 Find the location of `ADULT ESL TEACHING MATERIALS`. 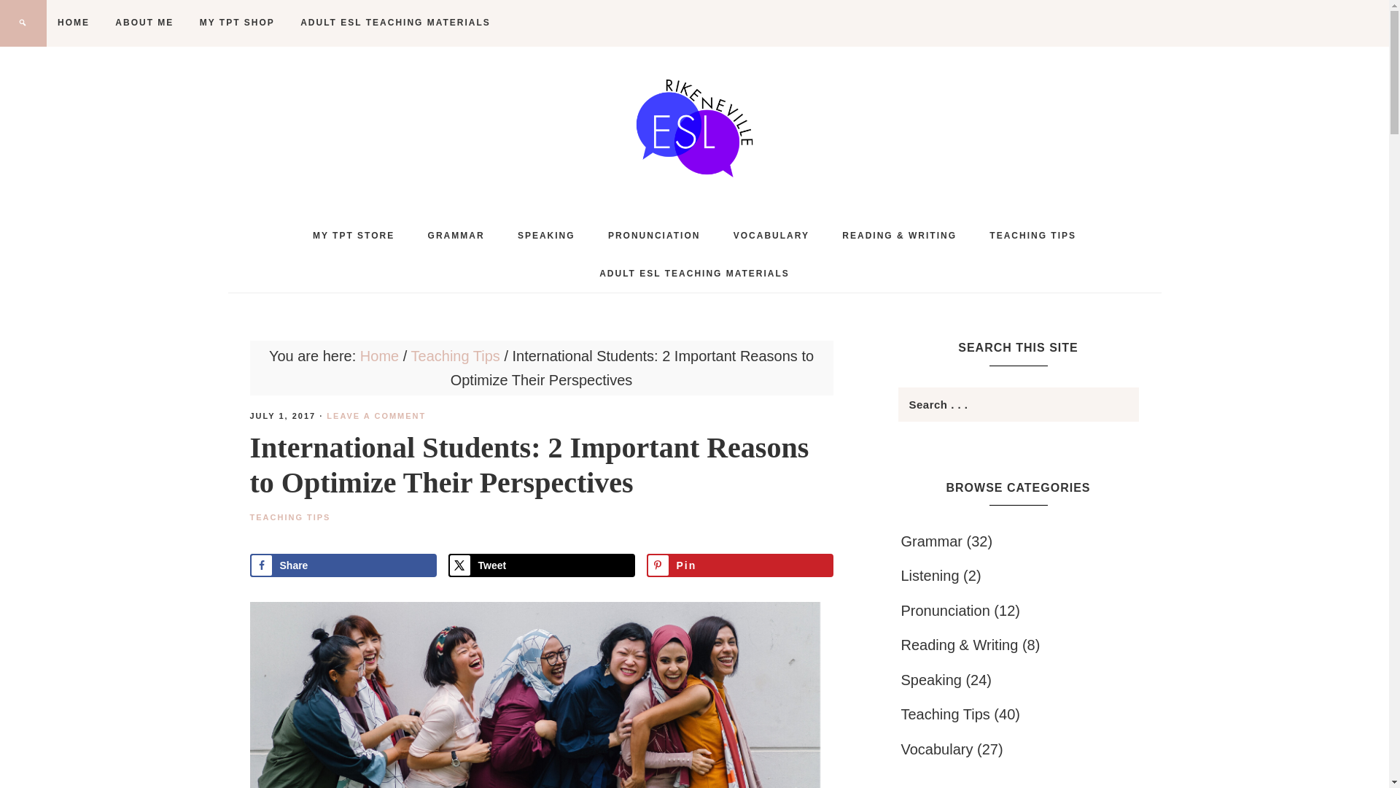

ADULT ESL TEACHING MATERIALS is located at coordinates (395, 22).